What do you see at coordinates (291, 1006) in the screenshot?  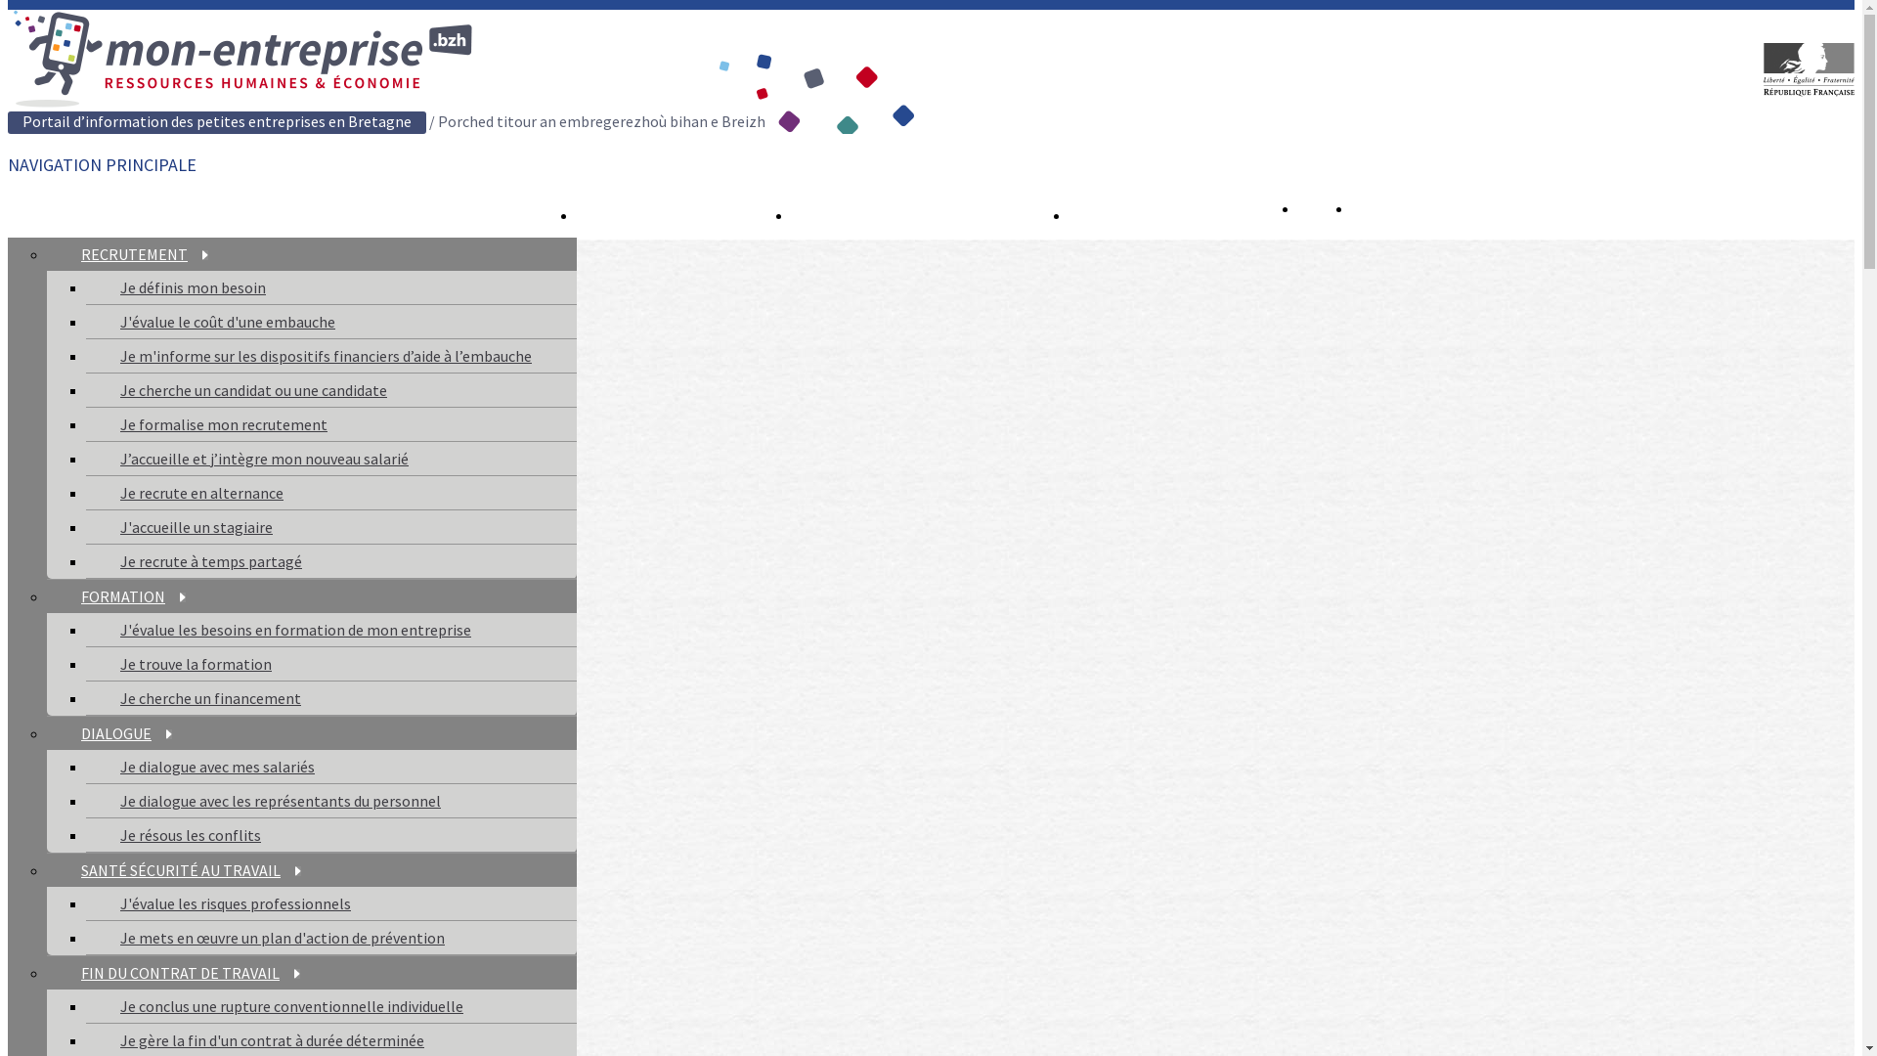 I see `Je conclus une rupture conventionnelle individuelle` at bounding box center [291, 1006].